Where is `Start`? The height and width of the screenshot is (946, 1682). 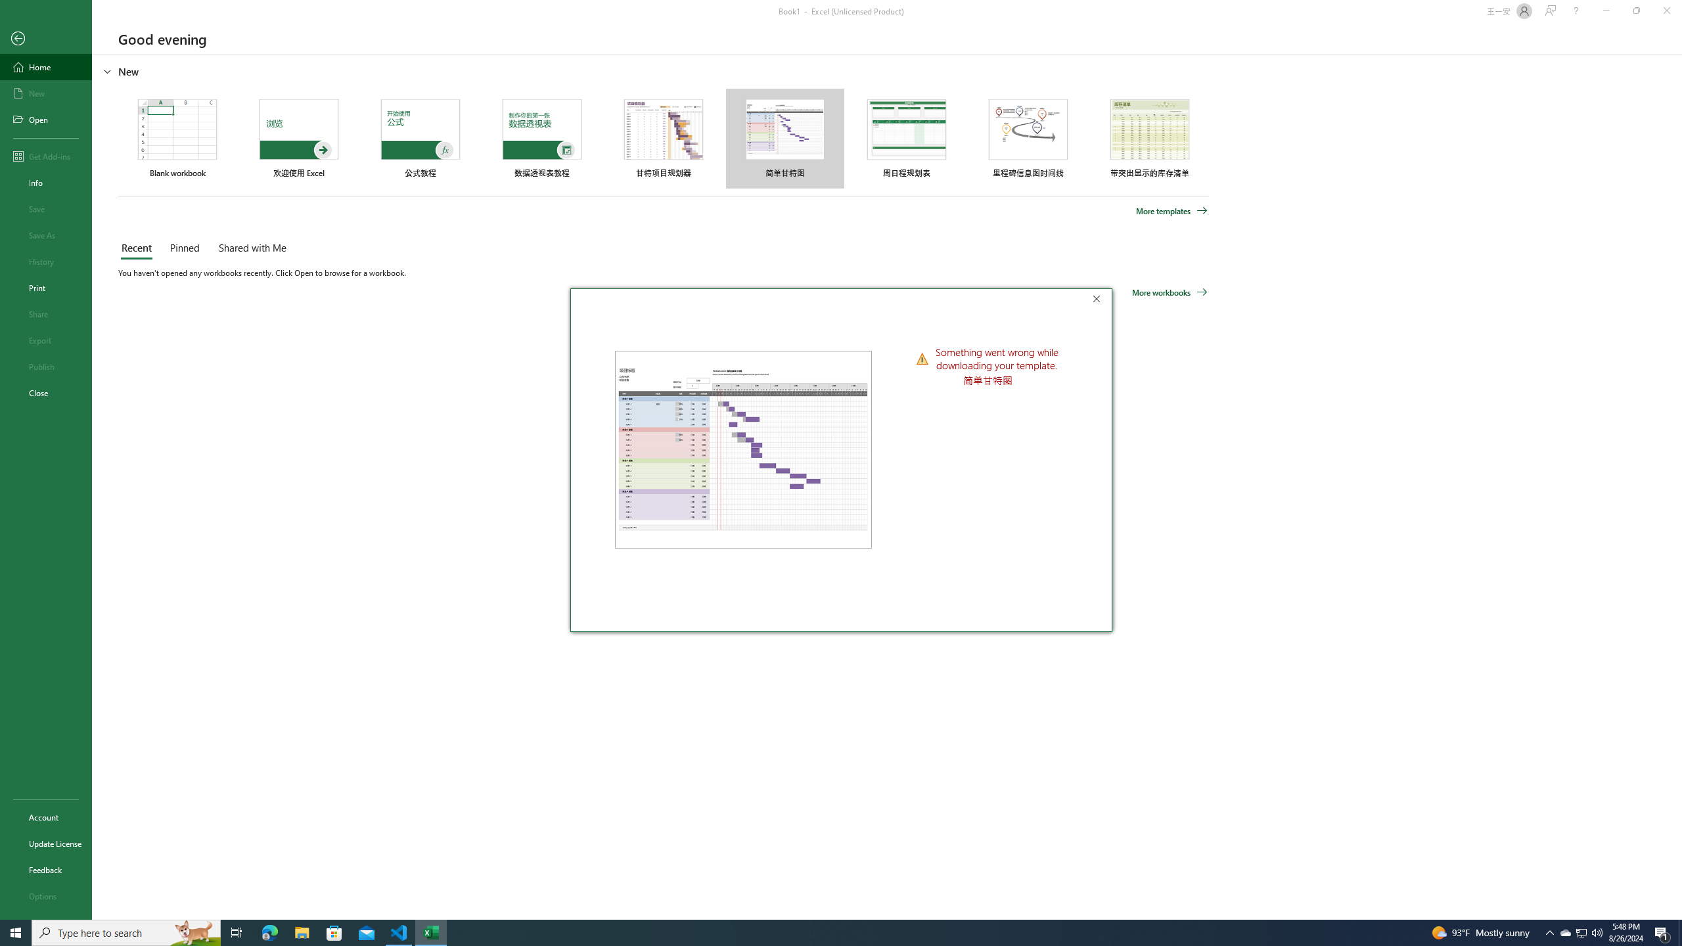 Start is located at coordinates (16, 933).